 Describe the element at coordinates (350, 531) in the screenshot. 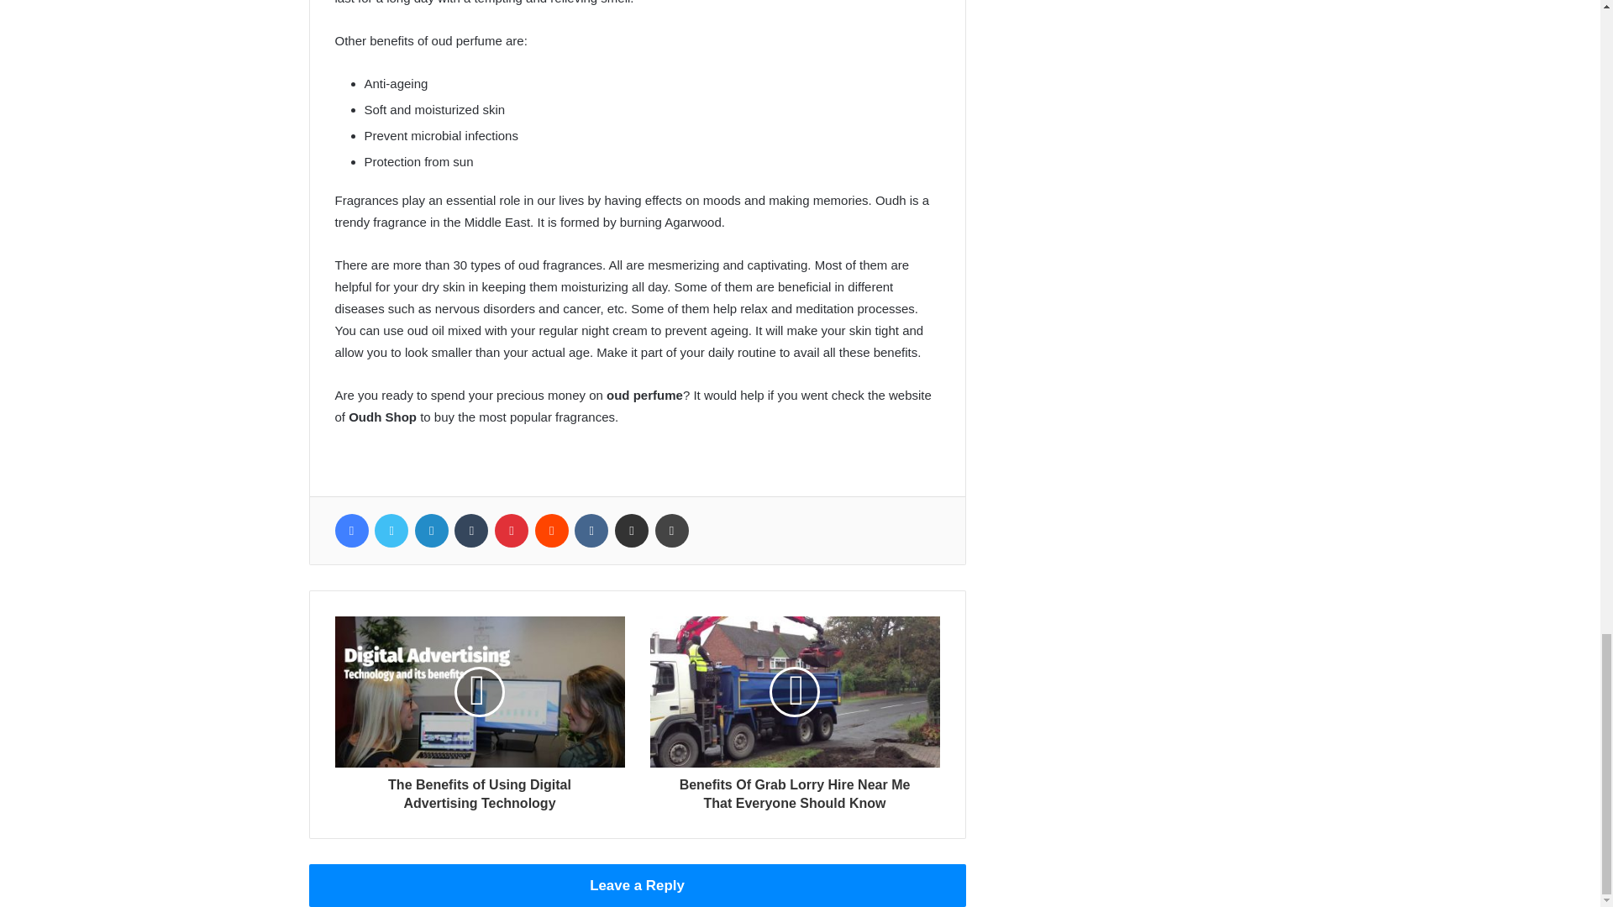

I see `Facebook` at that location.